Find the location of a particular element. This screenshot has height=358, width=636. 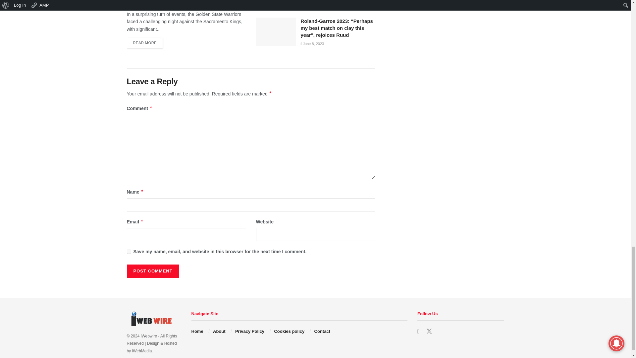

iwebwire is located at coordinates (149, 336).